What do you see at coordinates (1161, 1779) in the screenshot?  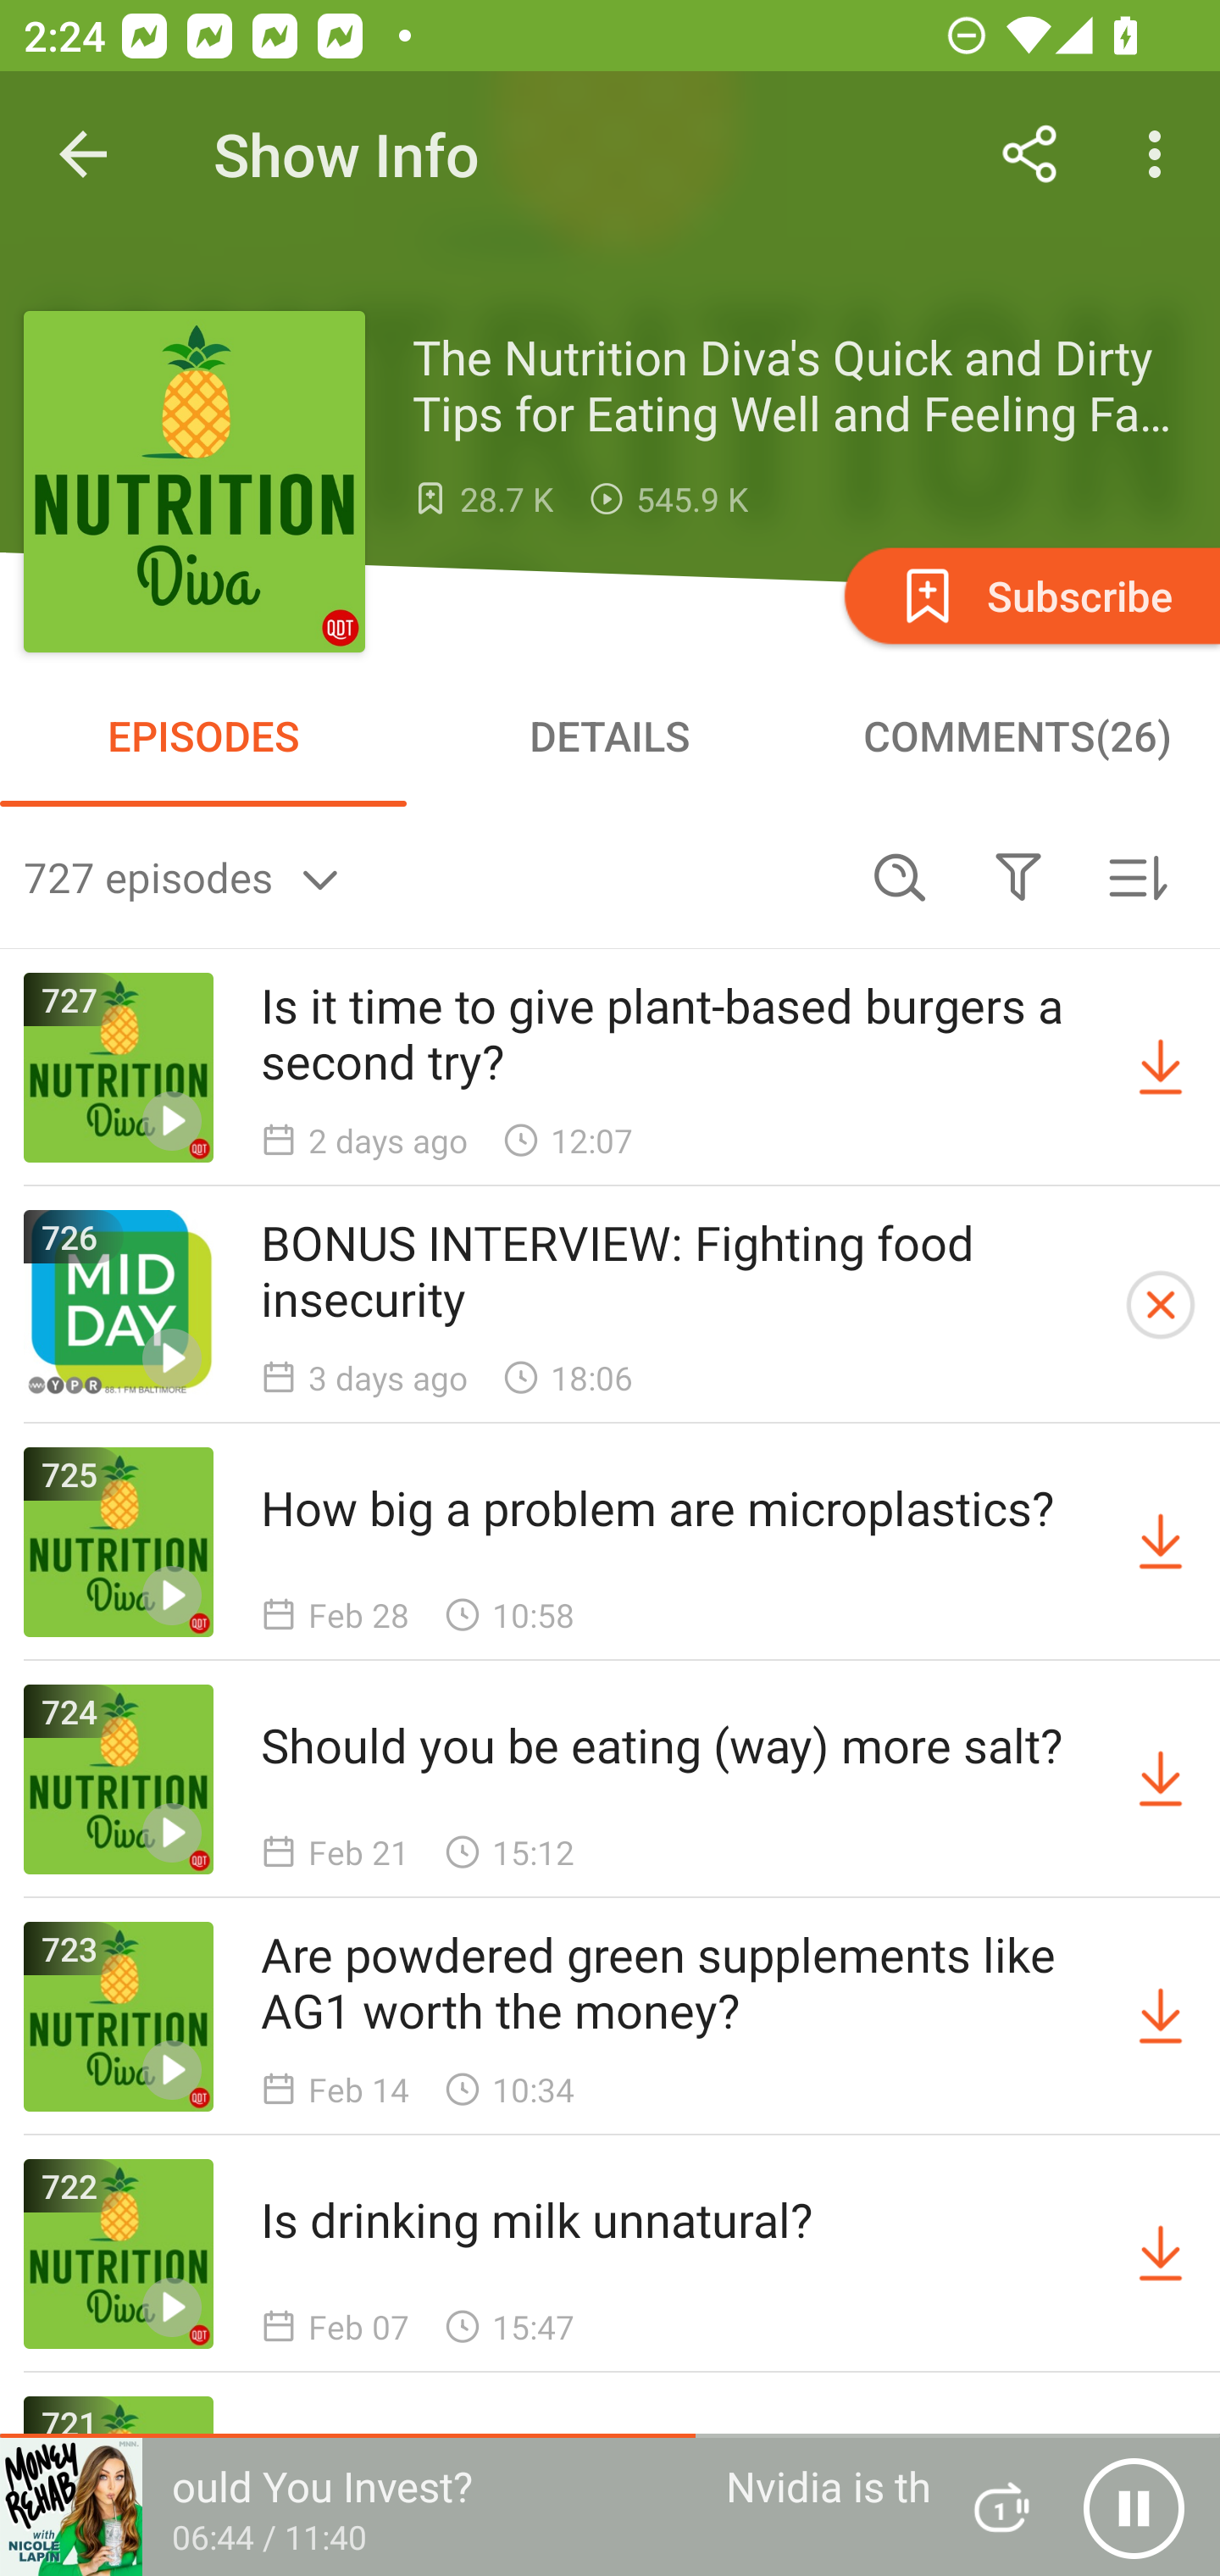 I see `Download` at bounding box center [1161, 1779].